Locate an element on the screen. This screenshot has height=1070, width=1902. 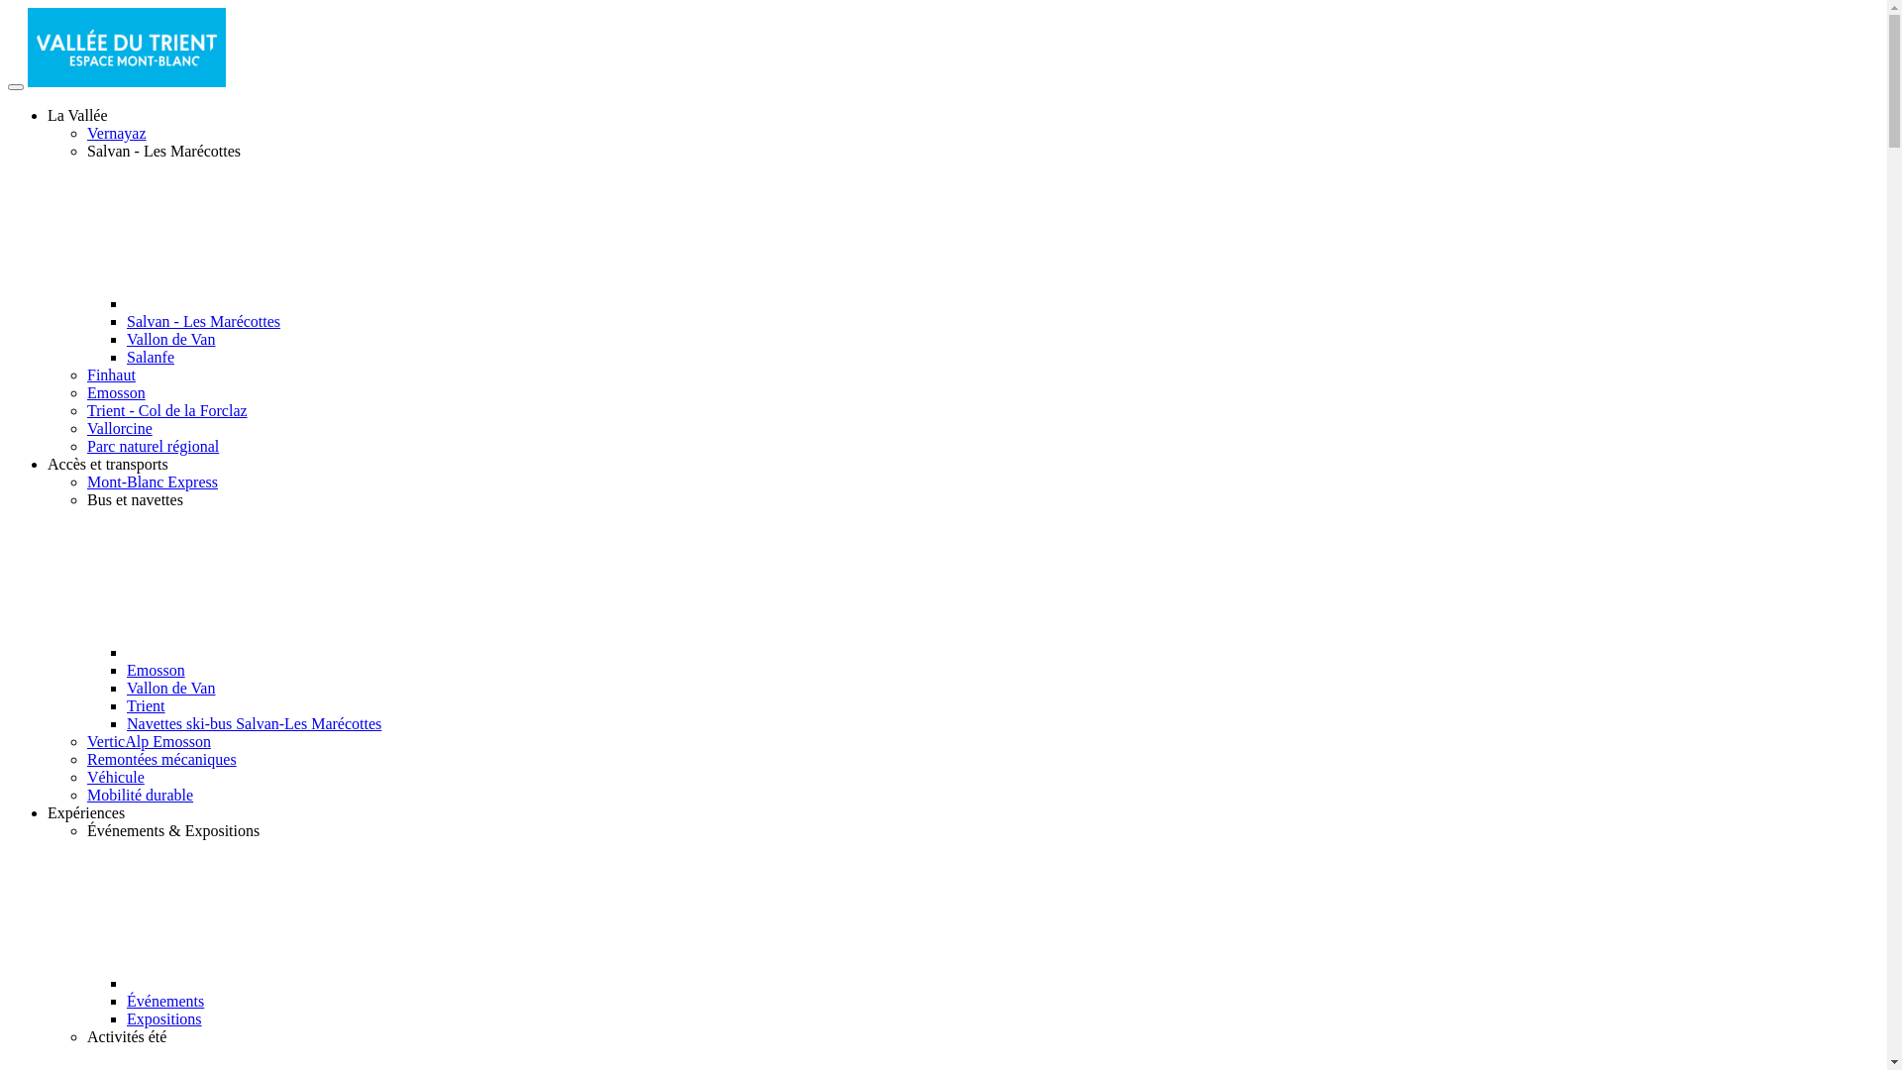
Vallorcine is located at coordinates (120, 428).